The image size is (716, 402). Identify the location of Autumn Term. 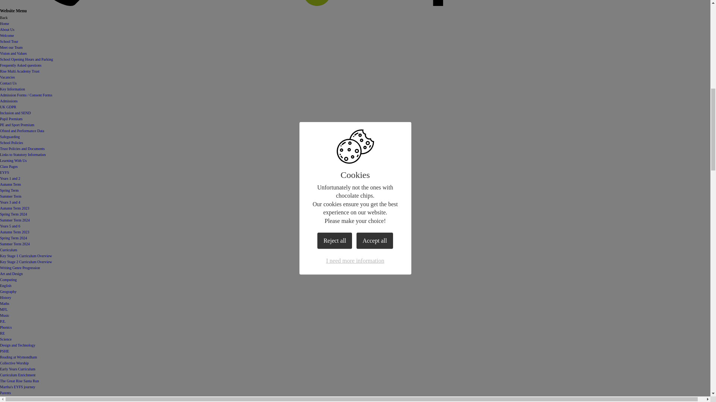
(10, 185).